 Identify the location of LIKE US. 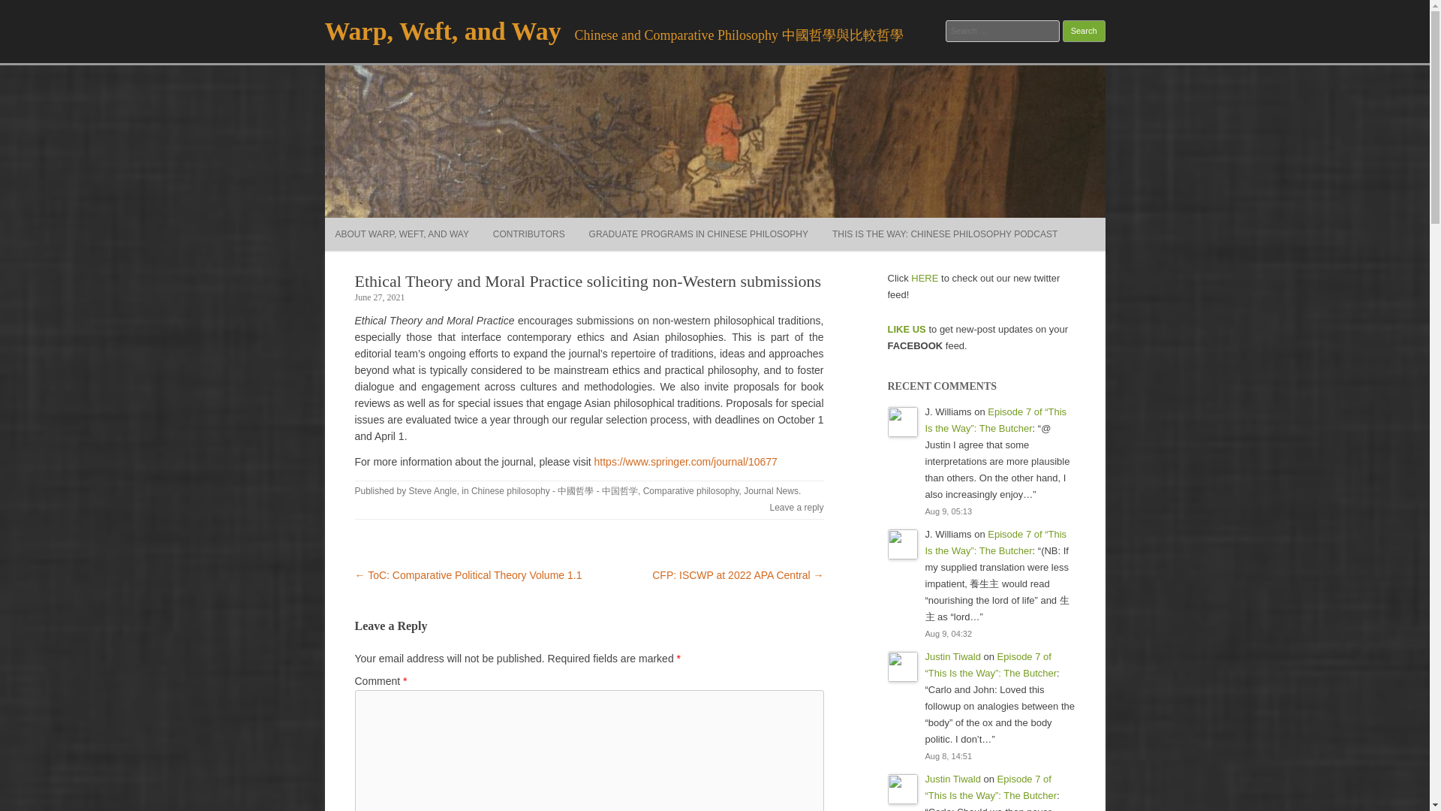
(906, 329).